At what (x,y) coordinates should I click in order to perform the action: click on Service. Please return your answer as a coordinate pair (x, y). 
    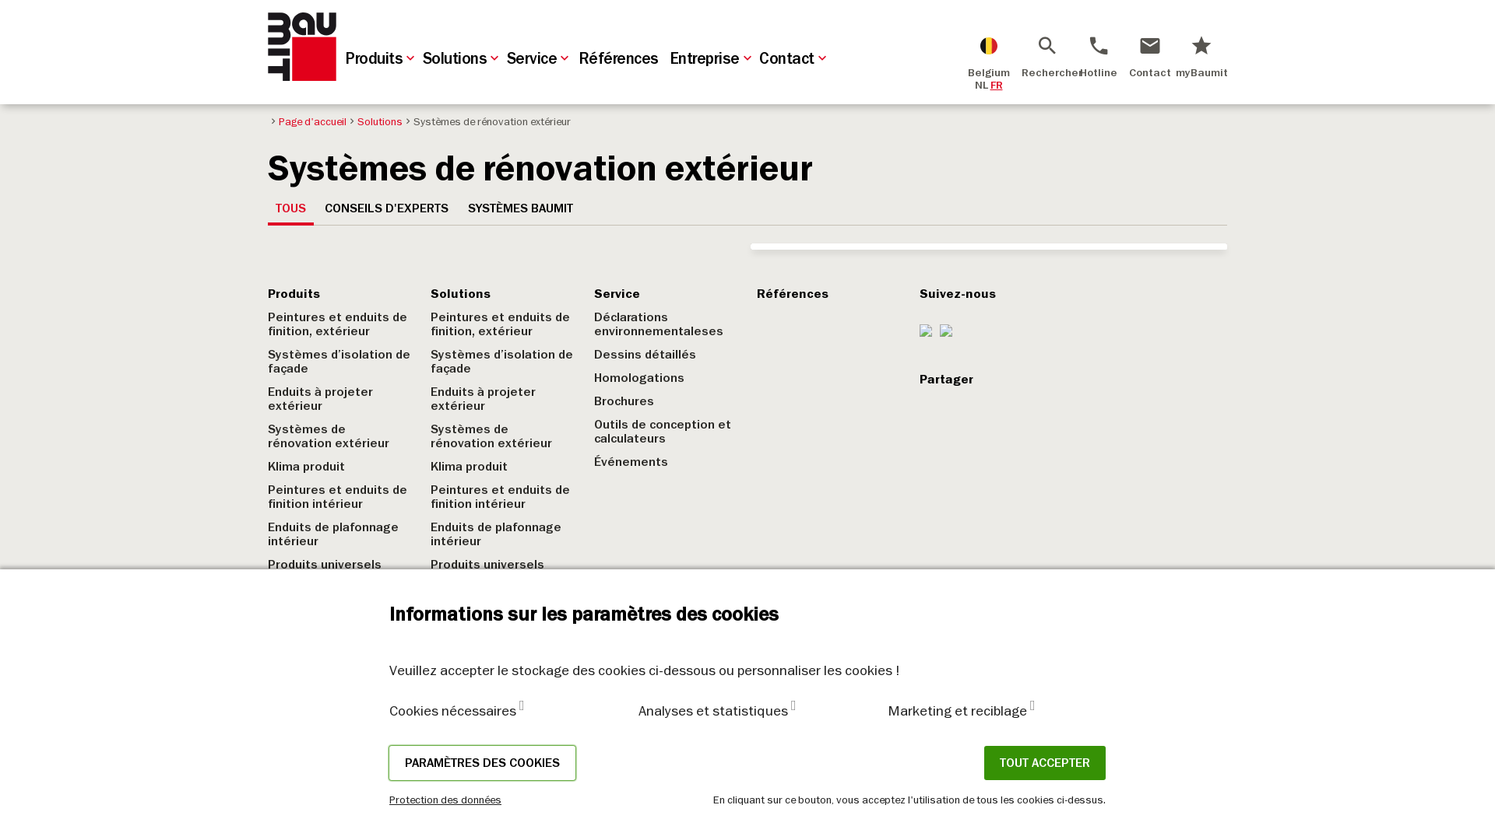
    Looking at the image, I should click on (617, 294).